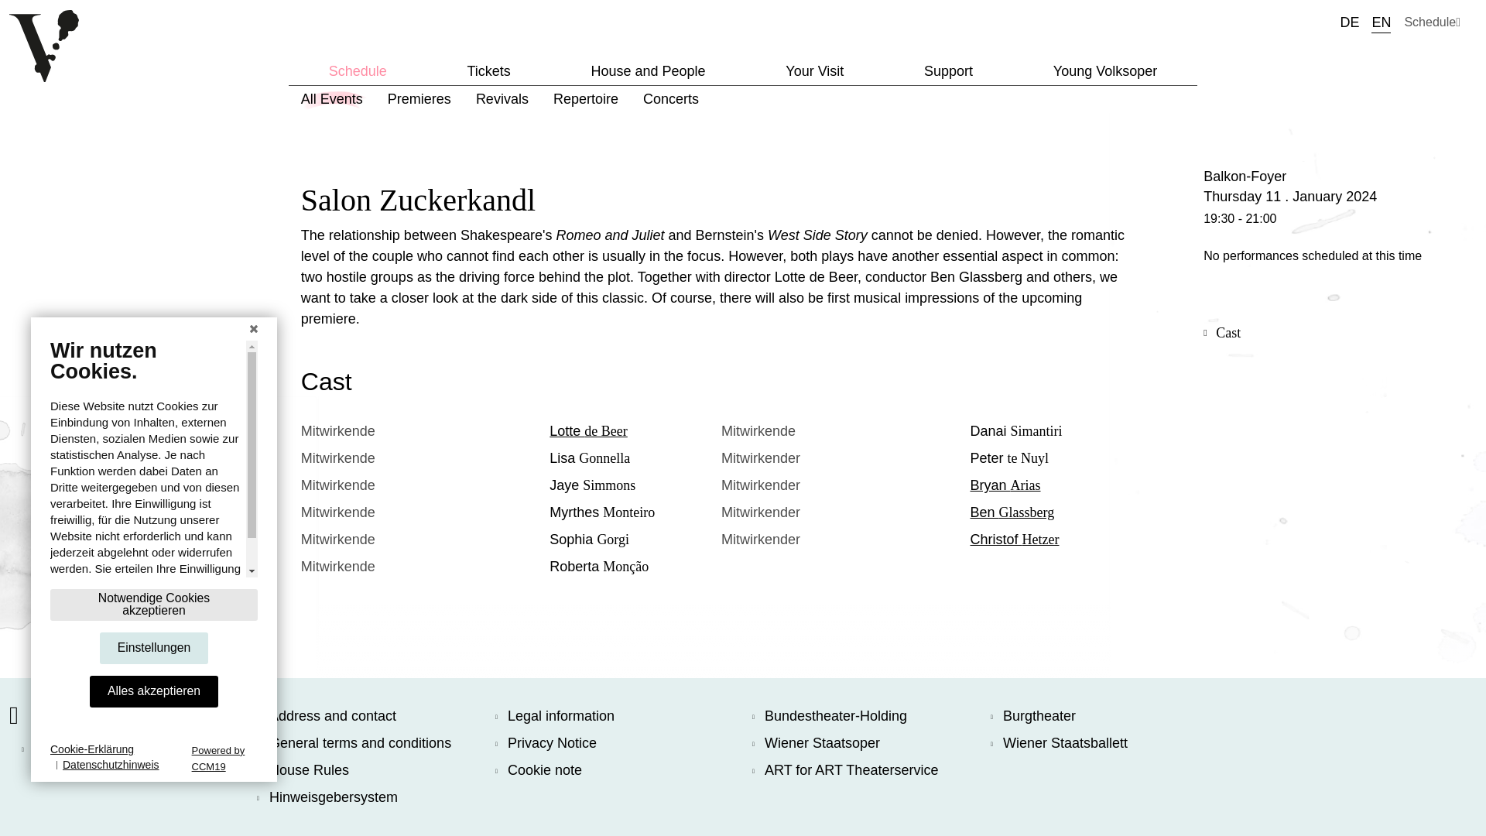 This screenshot has width=1486, height=836. What do you see at coordinates (670, 99) in the screenshot?
I see `Concerts` at bounding box center [670, 99].